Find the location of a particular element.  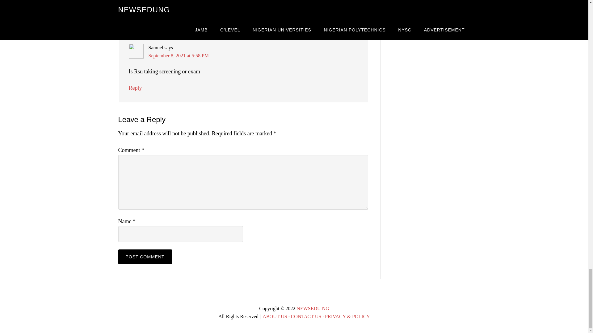

September 8, 2021 at 5:58 PM is located at coordinates (179, 55).